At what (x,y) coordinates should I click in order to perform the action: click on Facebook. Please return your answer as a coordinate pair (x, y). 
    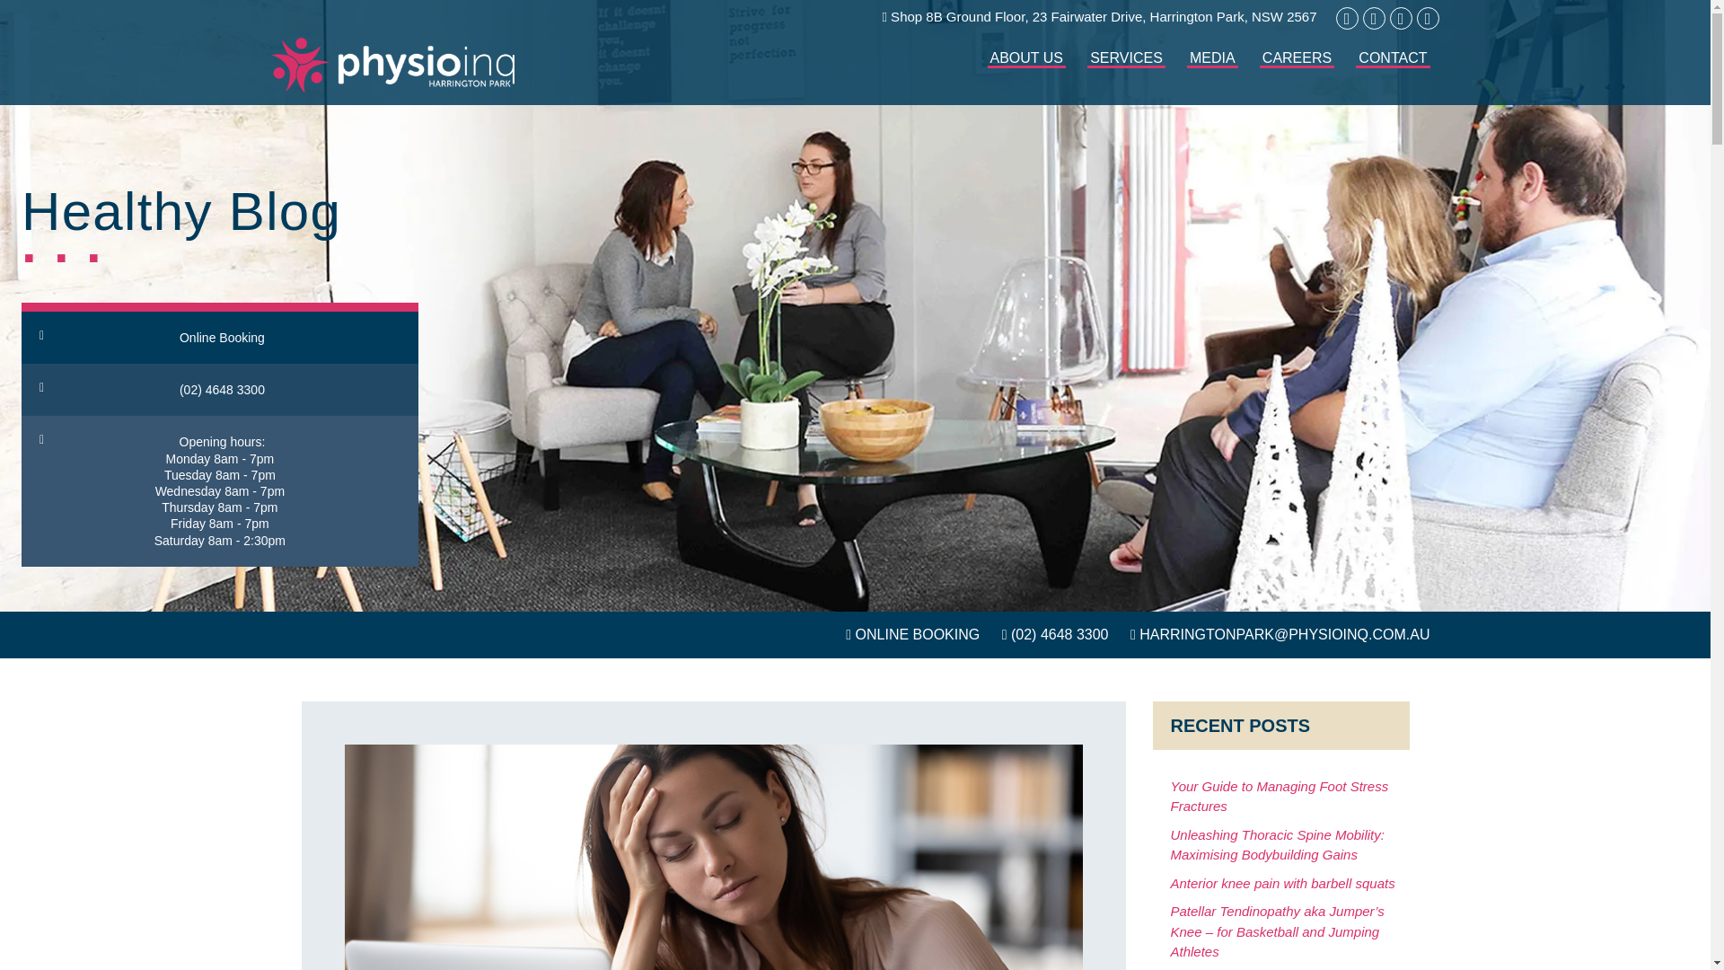
    Looking at the image, I should click on (1347, 18).